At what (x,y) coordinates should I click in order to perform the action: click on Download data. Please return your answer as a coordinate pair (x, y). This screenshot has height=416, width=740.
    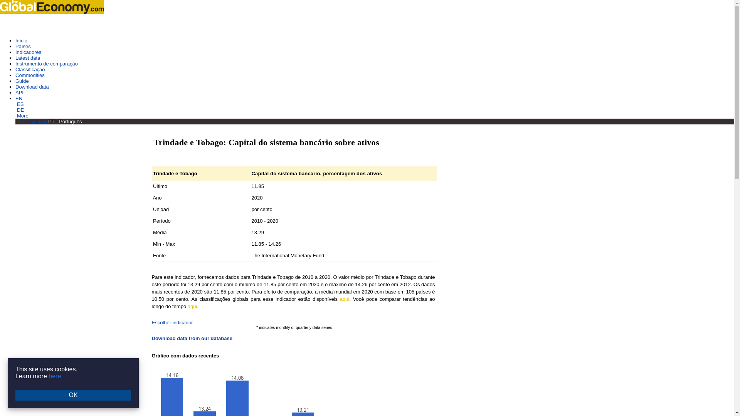
    Looking at the image, I should click on (32, 87).